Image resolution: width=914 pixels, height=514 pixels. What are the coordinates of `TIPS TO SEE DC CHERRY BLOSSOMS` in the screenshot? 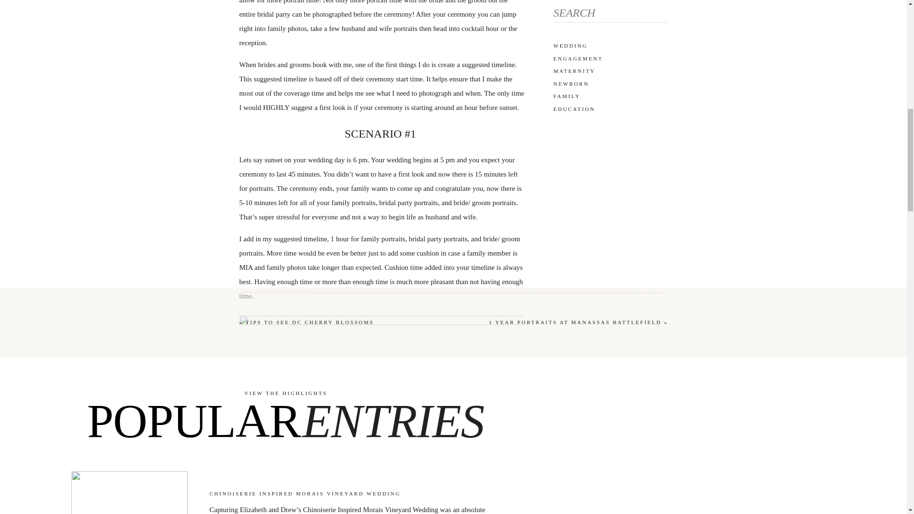 It's located at (309, 322).